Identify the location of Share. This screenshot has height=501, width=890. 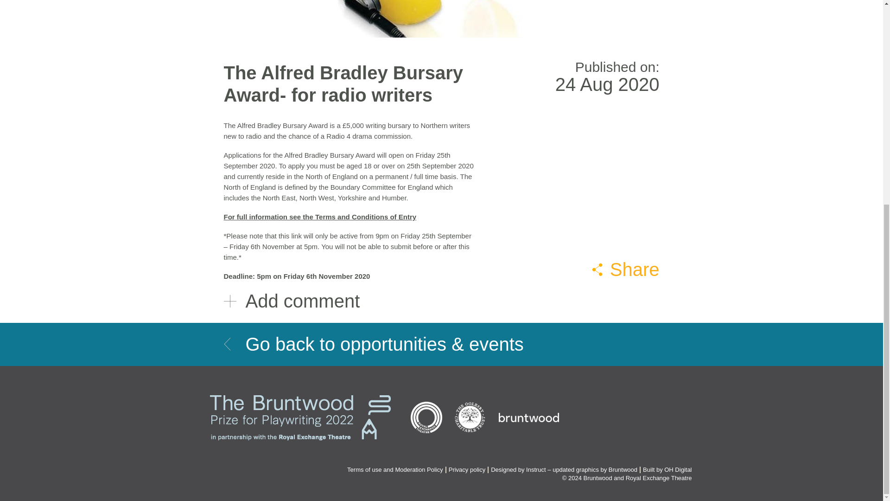
(626, 269).